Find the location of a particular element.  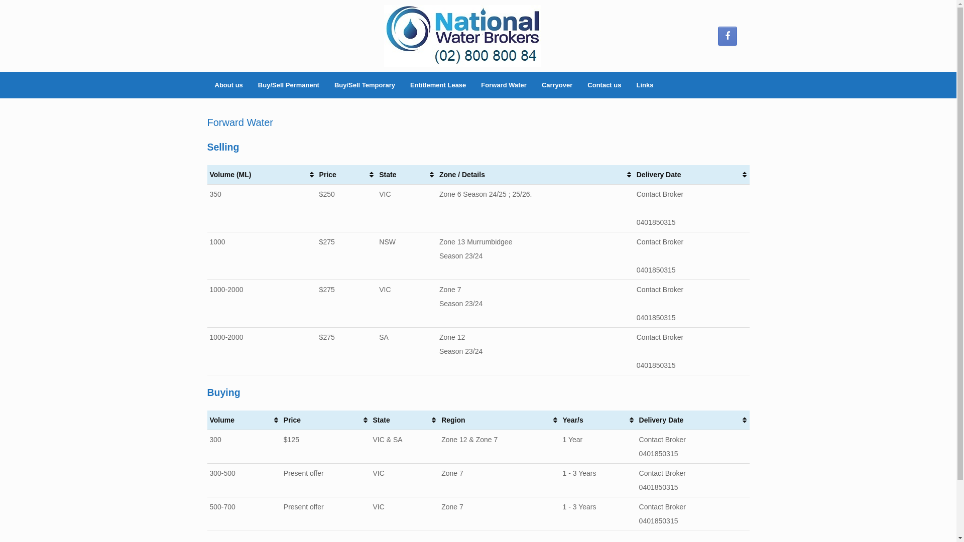

About us is located at coordinates (228, 85).